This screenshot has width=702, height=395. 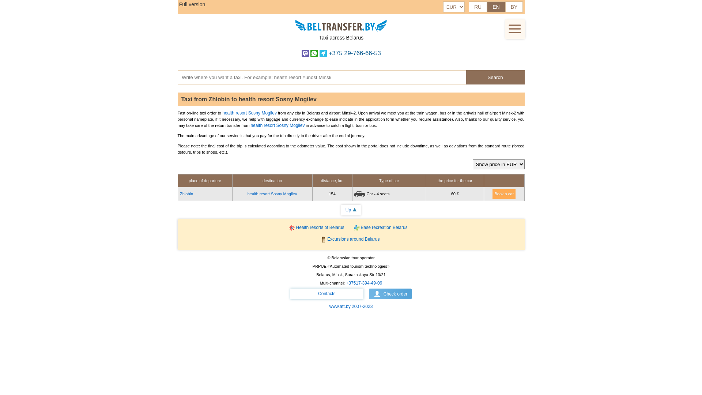 What do you see at coordinates (341, 53) in the screenshot?
I see `+375 29-766-66-53` at bounding box center [341, 53].